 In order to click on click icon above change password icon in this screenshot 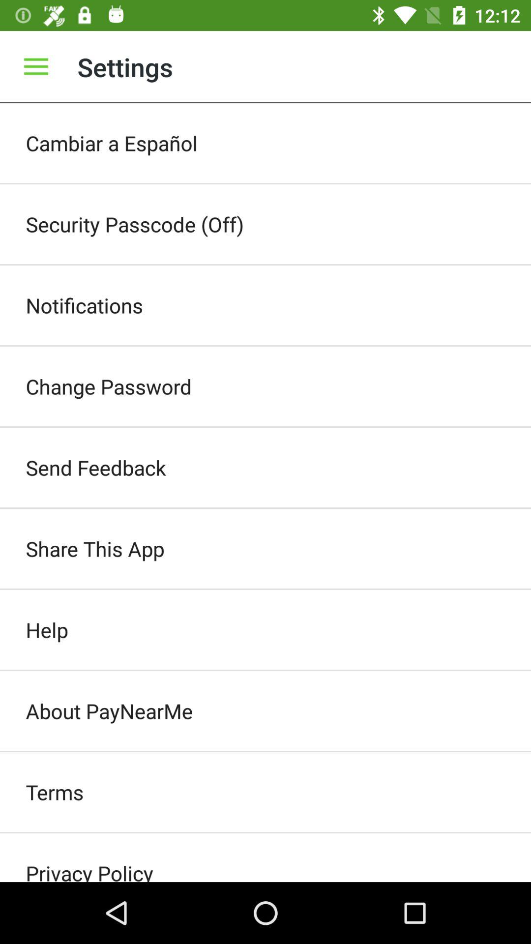, I will do `click(265, 305)`.